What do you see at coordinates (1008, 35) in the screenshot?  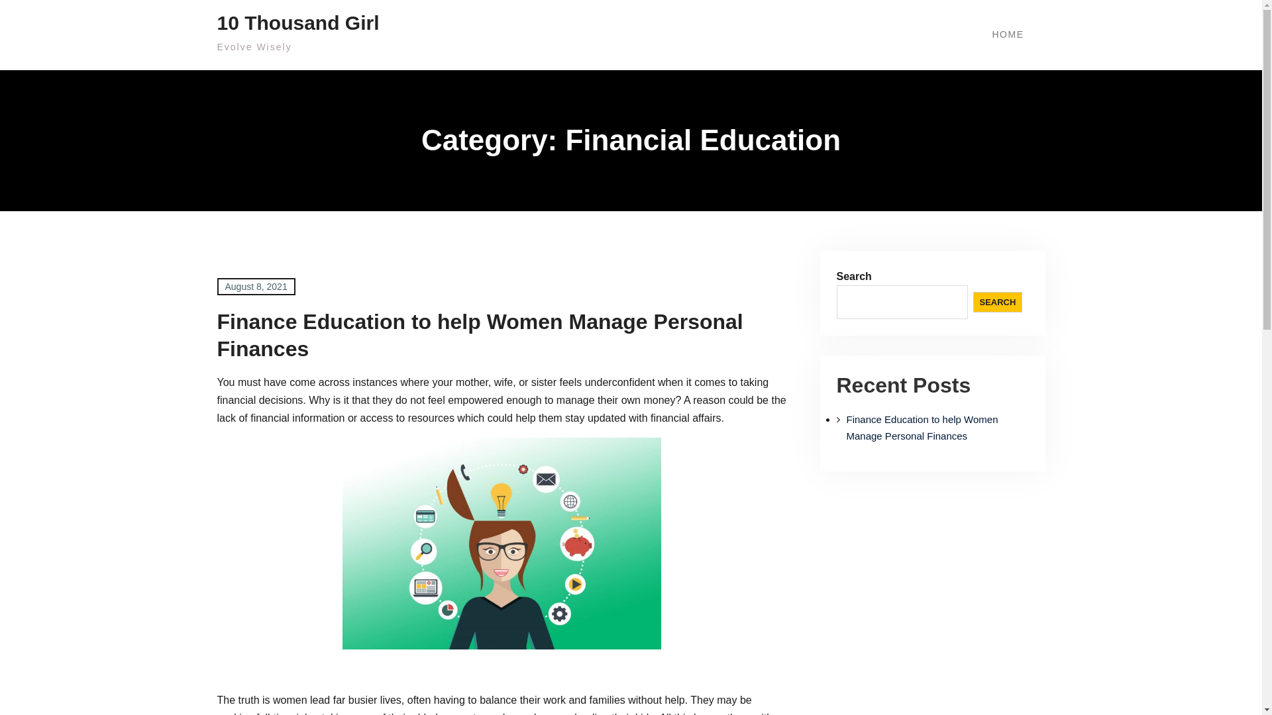 I see `HOME` at bounding box center [1008, 35].